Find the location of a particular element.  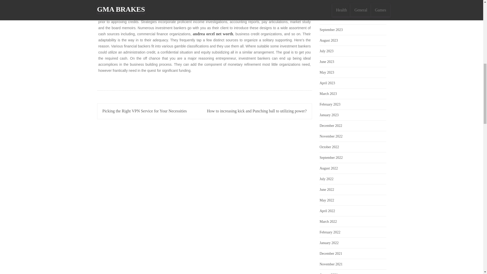

February 2023 is located at coordinates (330, 104).